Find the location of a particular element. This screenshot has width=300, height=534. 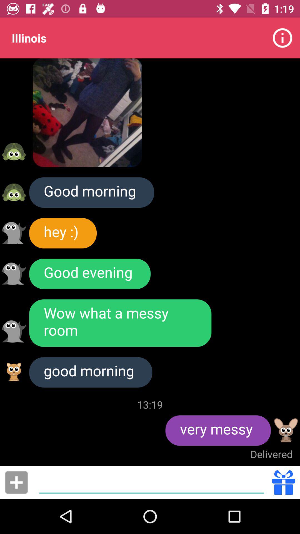

jump until good evening  item is located at coordinates (90, 274).